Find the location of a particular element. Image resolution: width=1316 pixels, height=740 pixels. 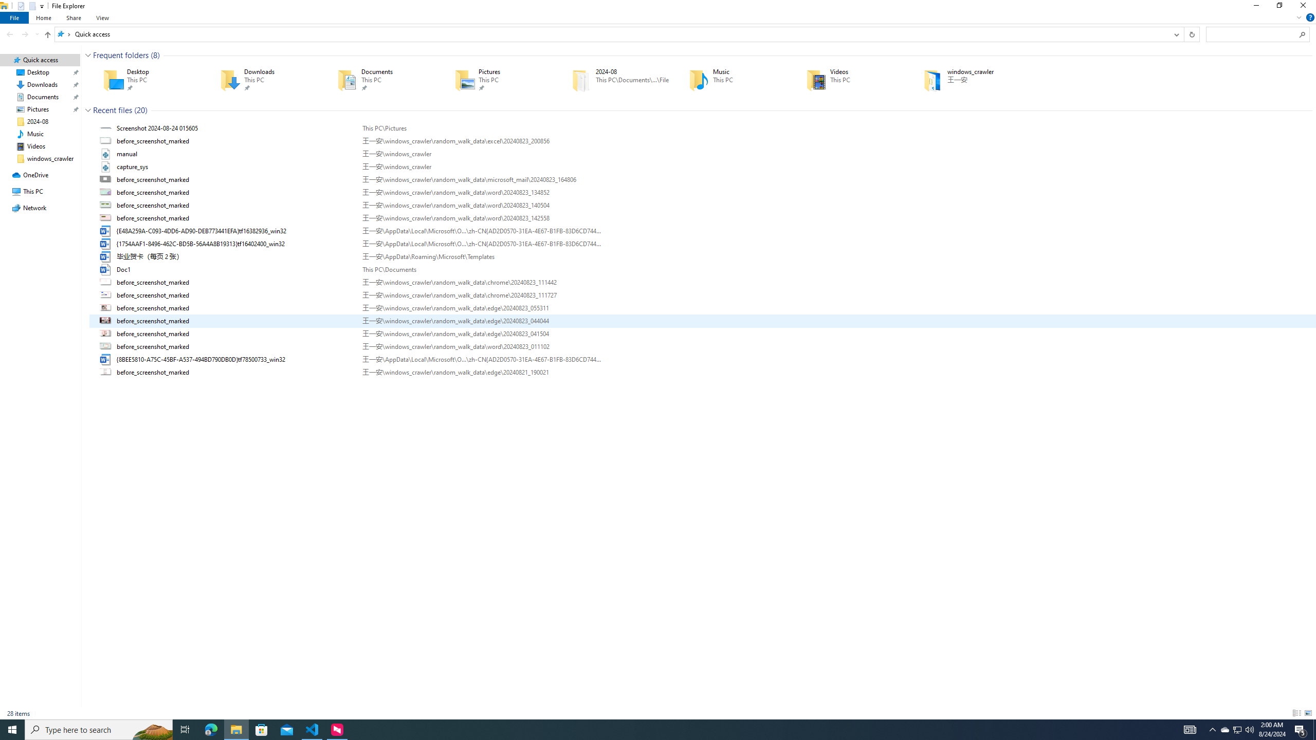

Details is located at coordinates (1296, 713).